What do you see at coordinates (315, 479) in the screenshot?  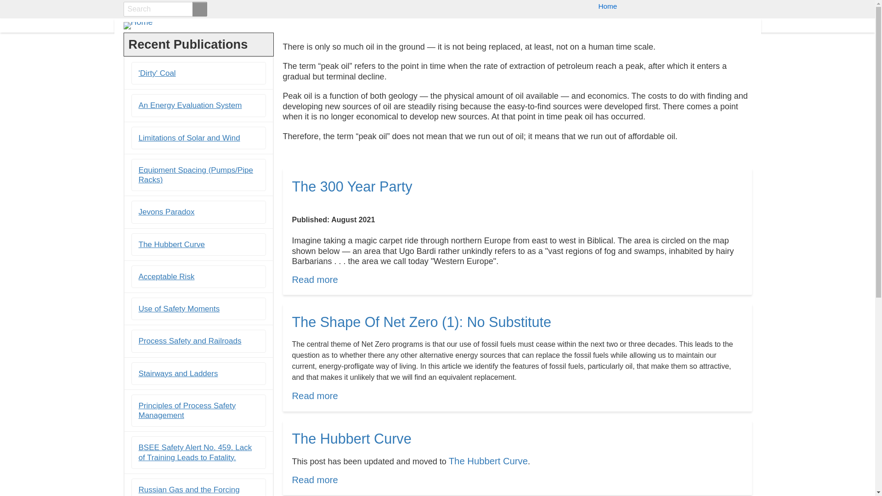 I see `Home` at bounding box center [315, 479].